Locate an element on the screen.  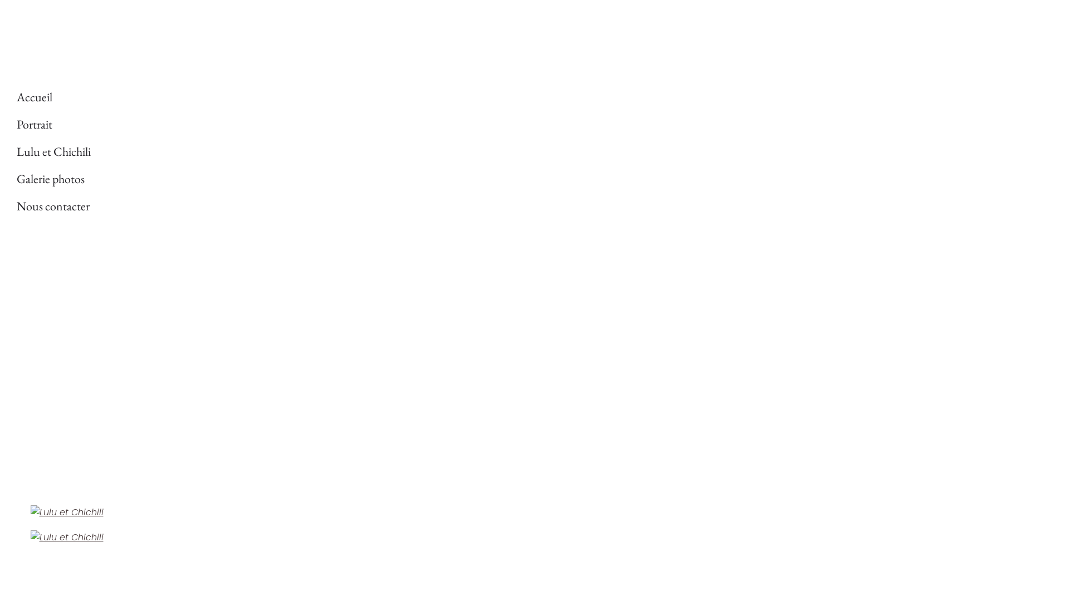
Nous contacter is located at coordinates (273, 206).